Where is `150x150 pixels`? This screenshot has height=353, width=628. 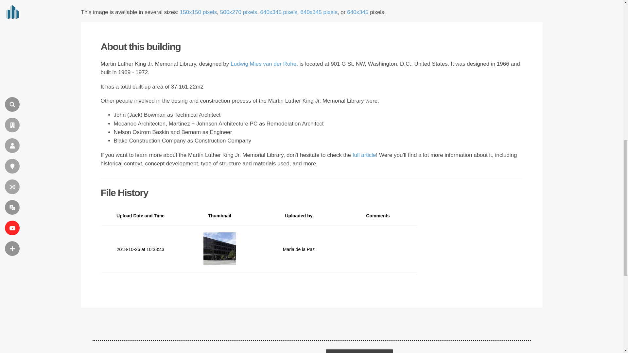 150x150 pixels is located at coordinates (198, 12).